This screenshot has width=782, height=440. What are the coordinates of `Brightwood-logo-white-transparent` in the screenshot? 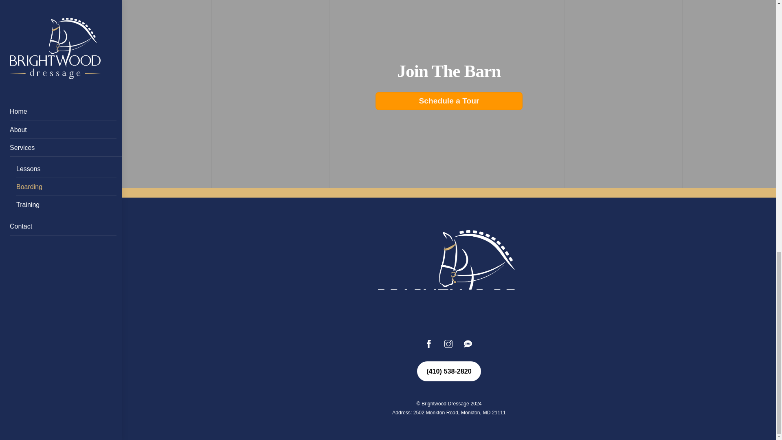 It's located at (449, 278).